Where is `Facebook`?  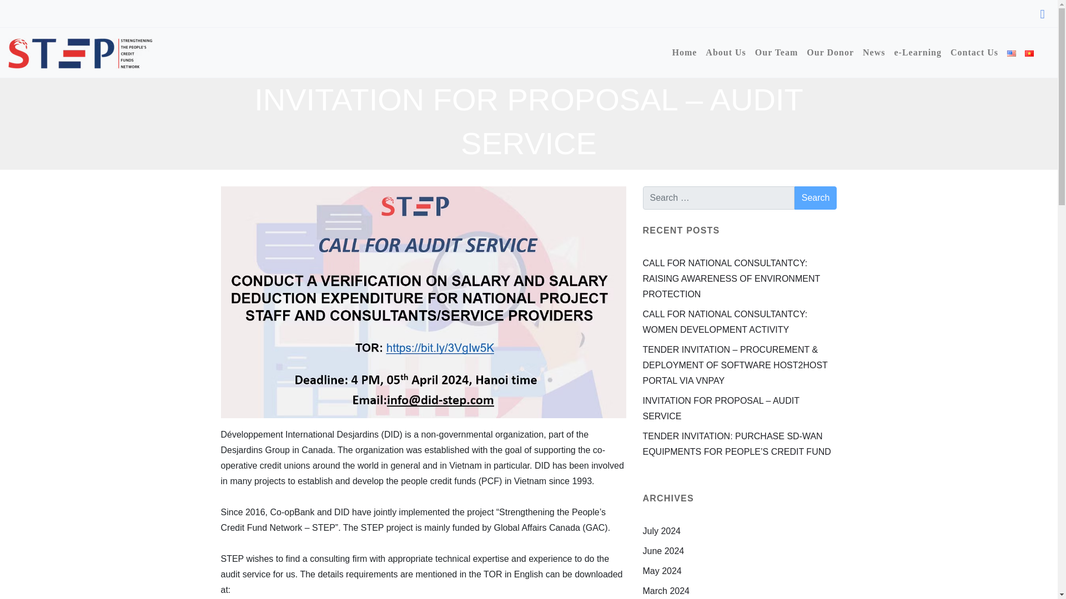
Facebook is located at coordinates (1042, 14).